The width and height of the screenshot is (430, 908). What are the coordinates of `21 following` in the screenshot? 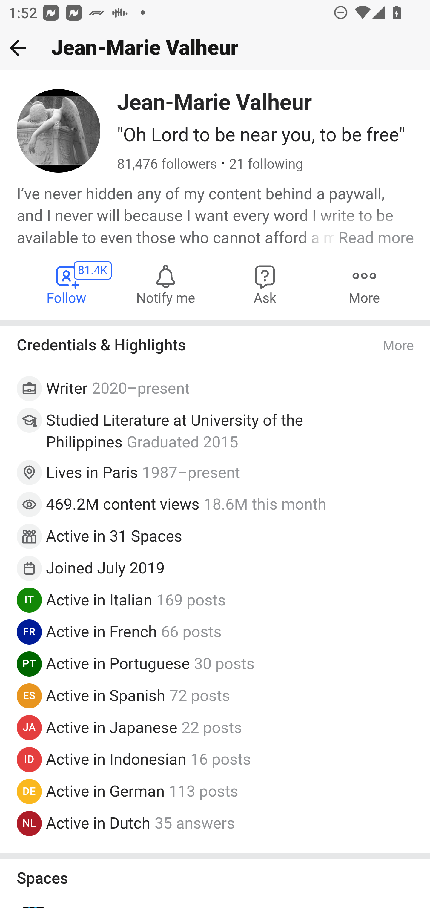 It's located at (266, 165).